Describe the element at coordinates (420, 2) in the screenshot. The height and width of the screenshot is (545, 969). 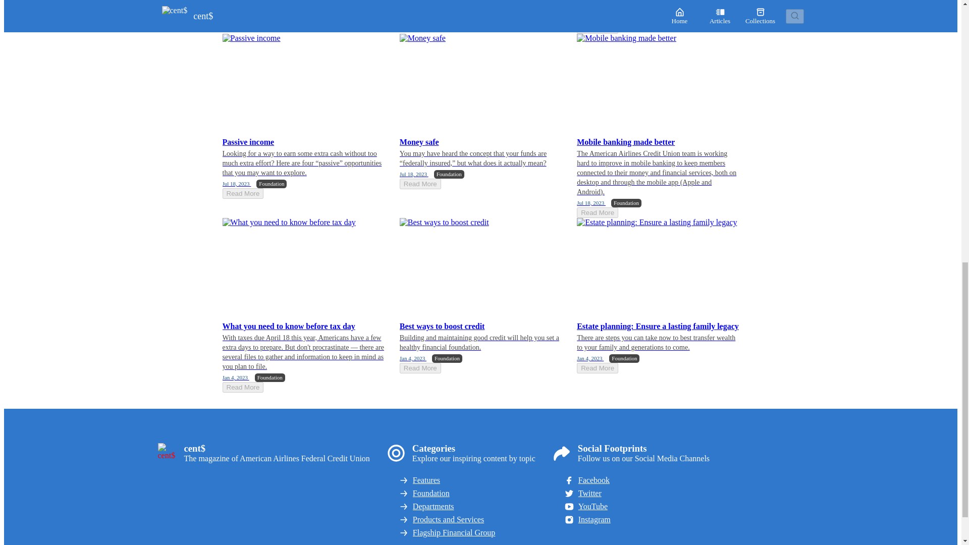
I see `Read More` at that location.